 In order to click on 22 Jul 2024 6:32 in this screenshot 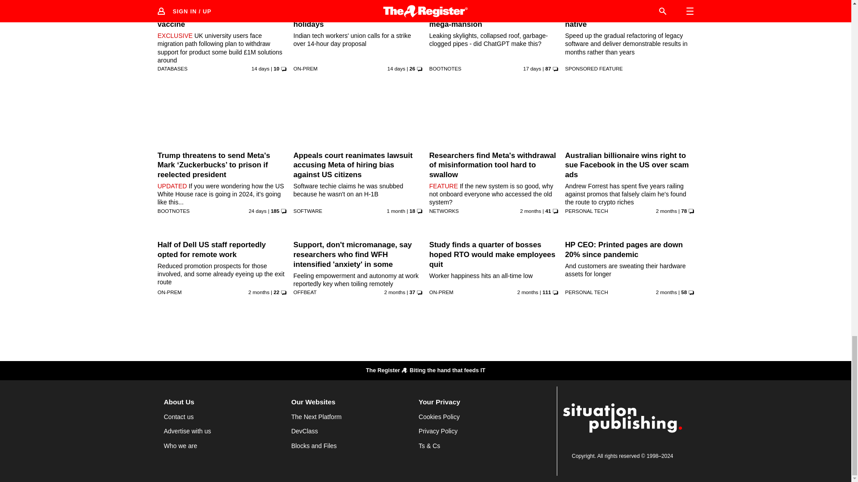, I will do `click(396, 68)`.